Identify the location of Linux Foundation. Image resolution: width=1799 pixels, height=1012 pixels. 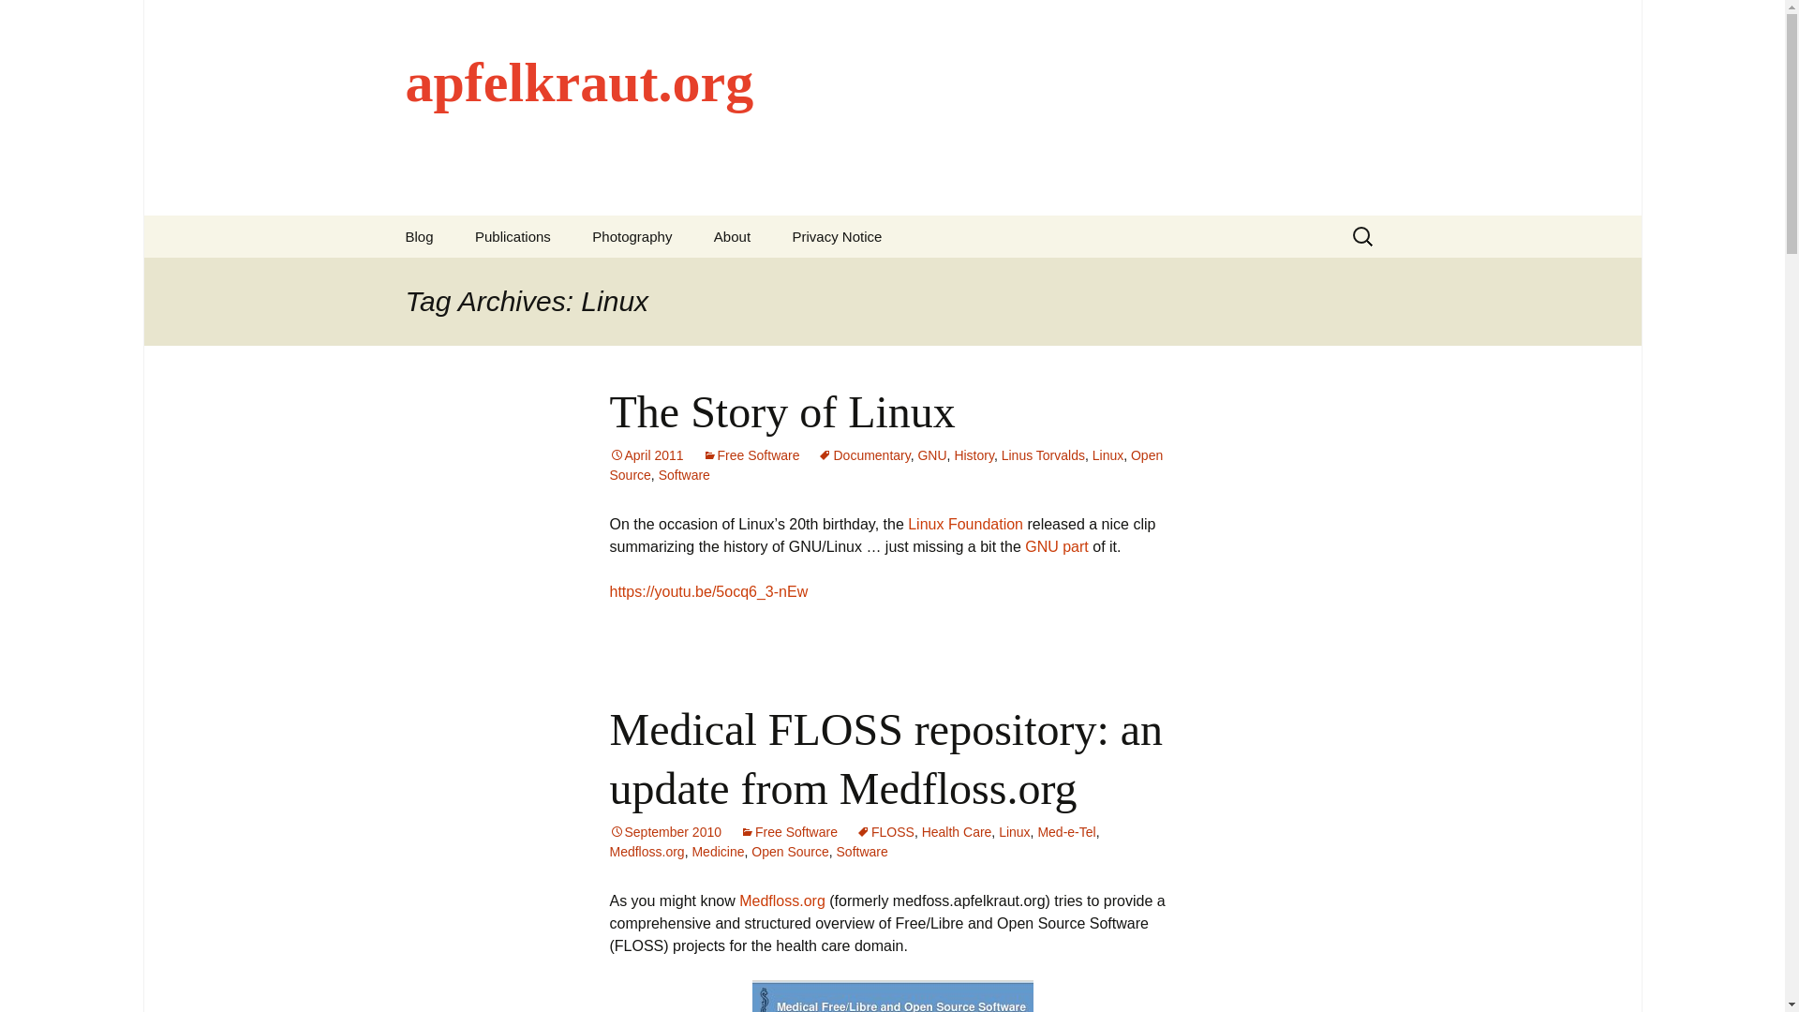
(965, 524).